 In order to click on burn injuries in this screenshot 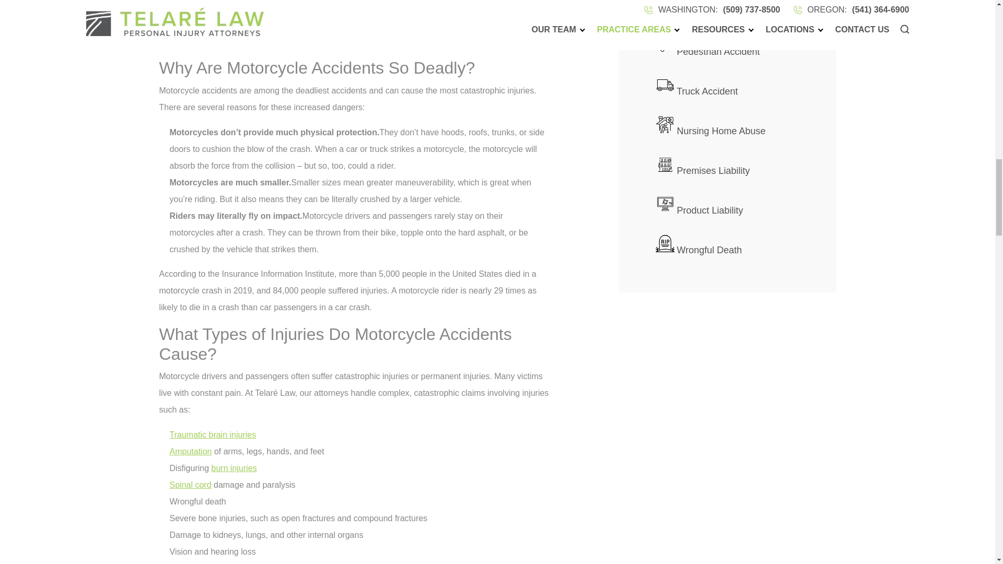, I will do `click(234, 468)`.